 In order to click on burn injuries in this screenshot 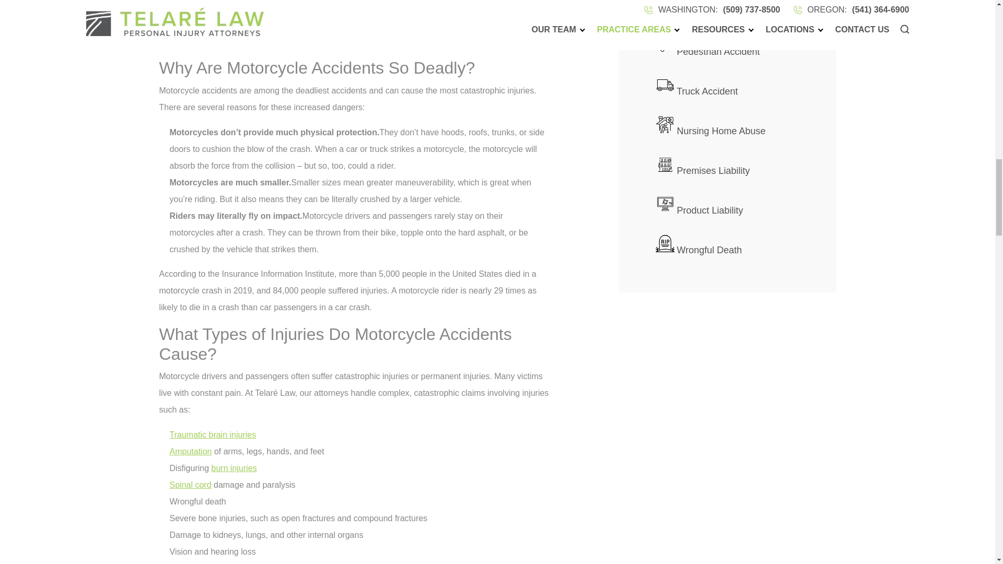, I will do `click(234, 468)`.